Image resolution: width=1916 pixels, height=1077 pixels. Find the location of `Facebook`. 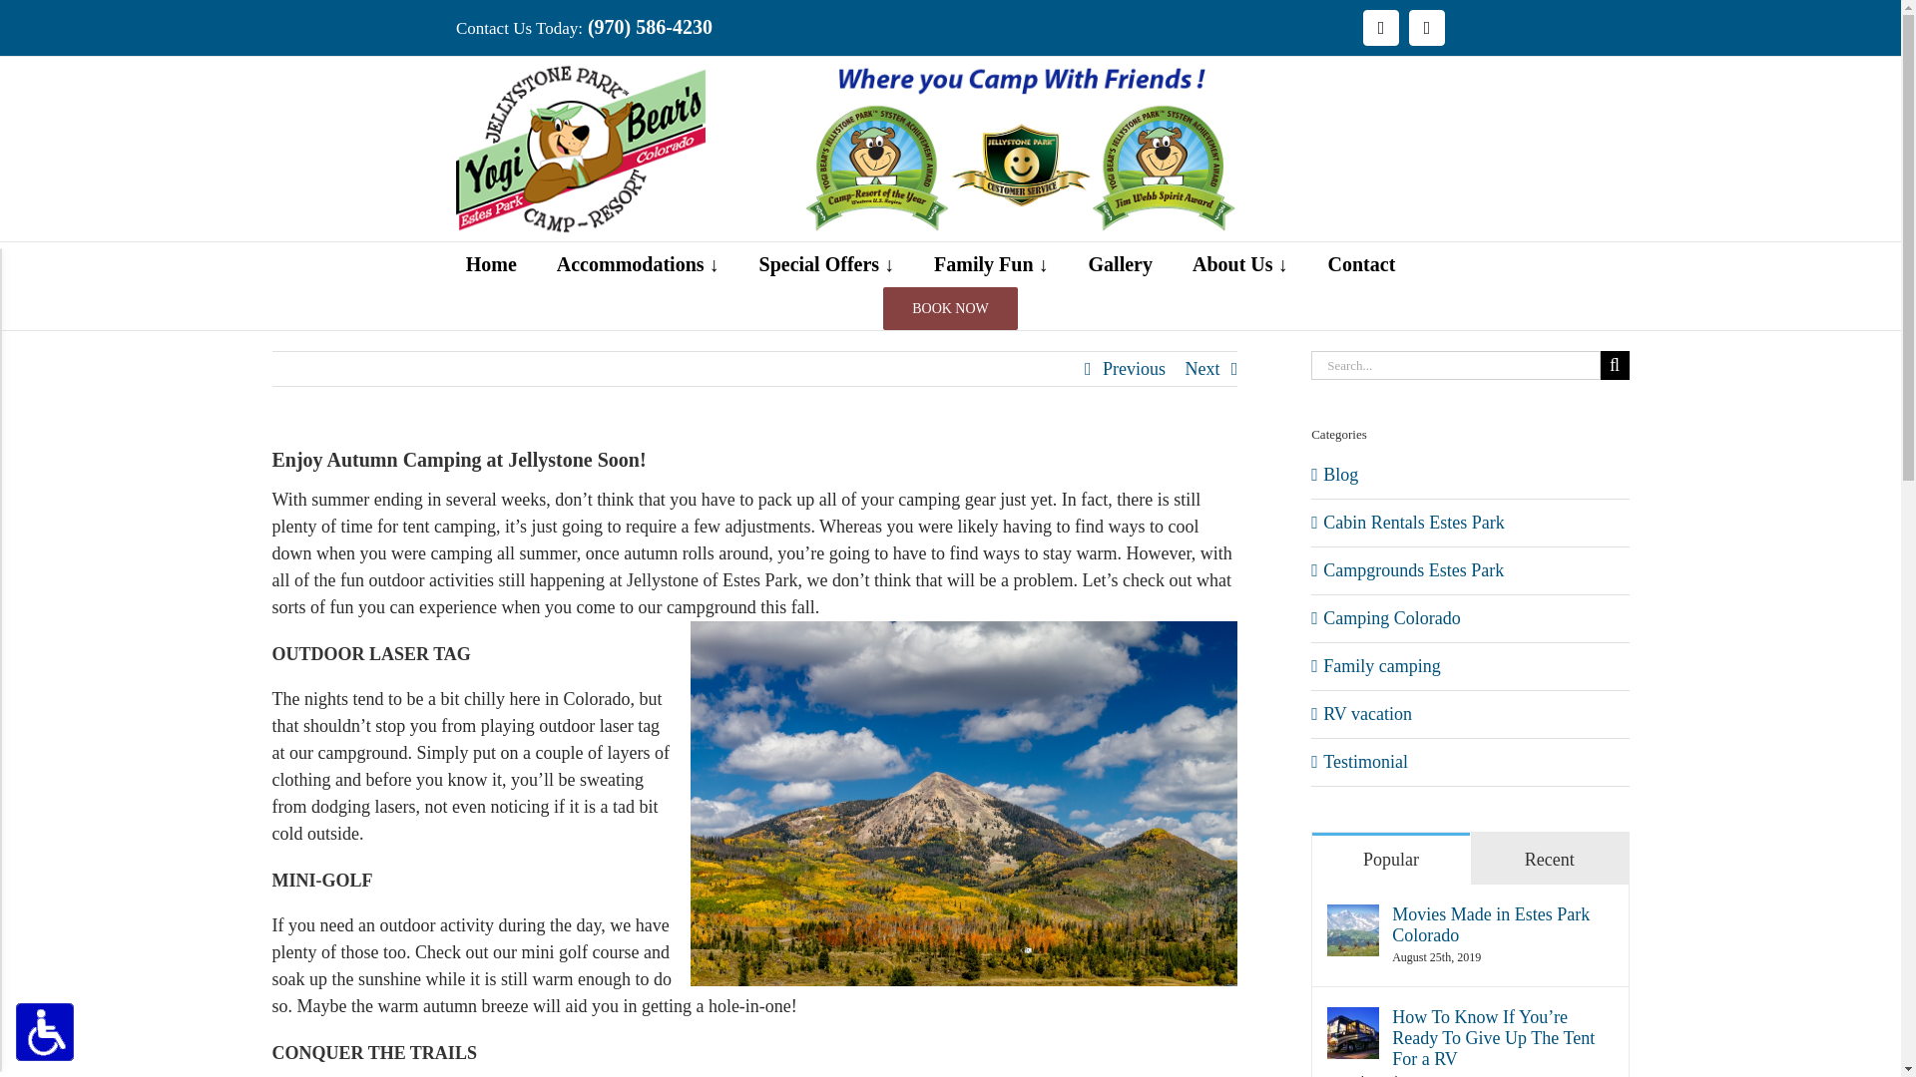

Facebook is located at coordinates (1380, 28).